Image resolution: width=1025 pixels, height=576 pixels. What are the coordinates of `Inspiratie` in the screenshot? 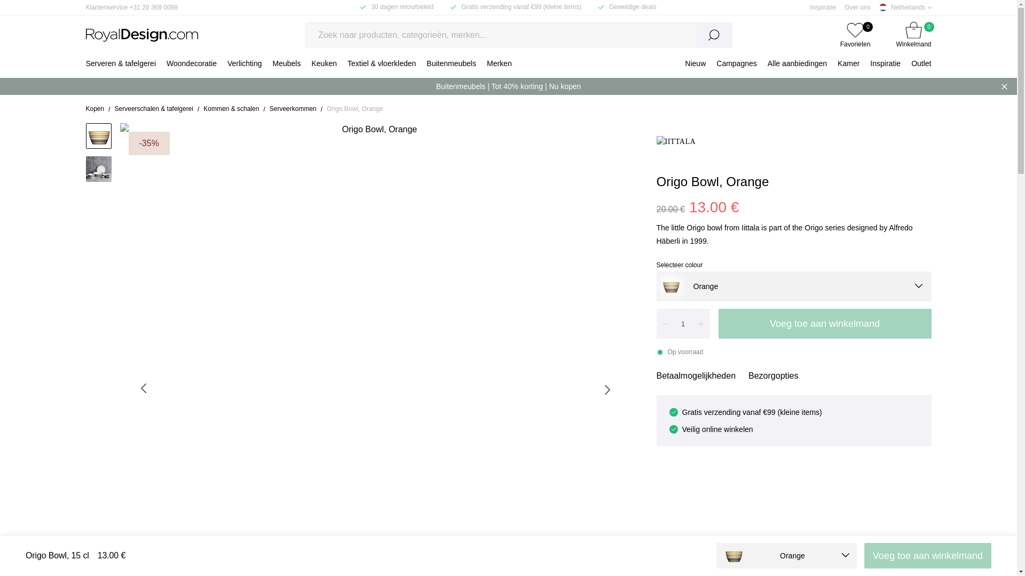 It's located at (823, 7).